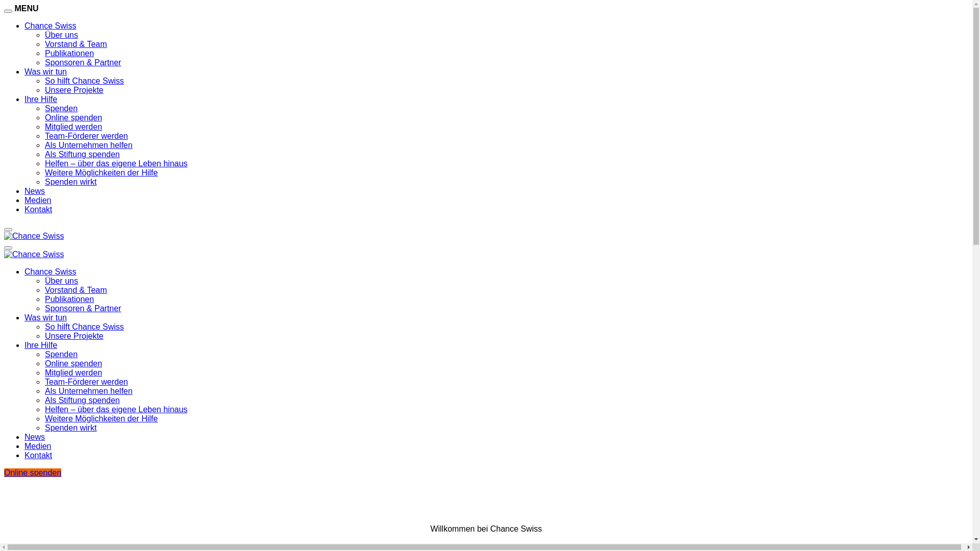  What do you see at coordinates (35, 437) in the screenshot?
I see `News` at bounding box center [35, 437].